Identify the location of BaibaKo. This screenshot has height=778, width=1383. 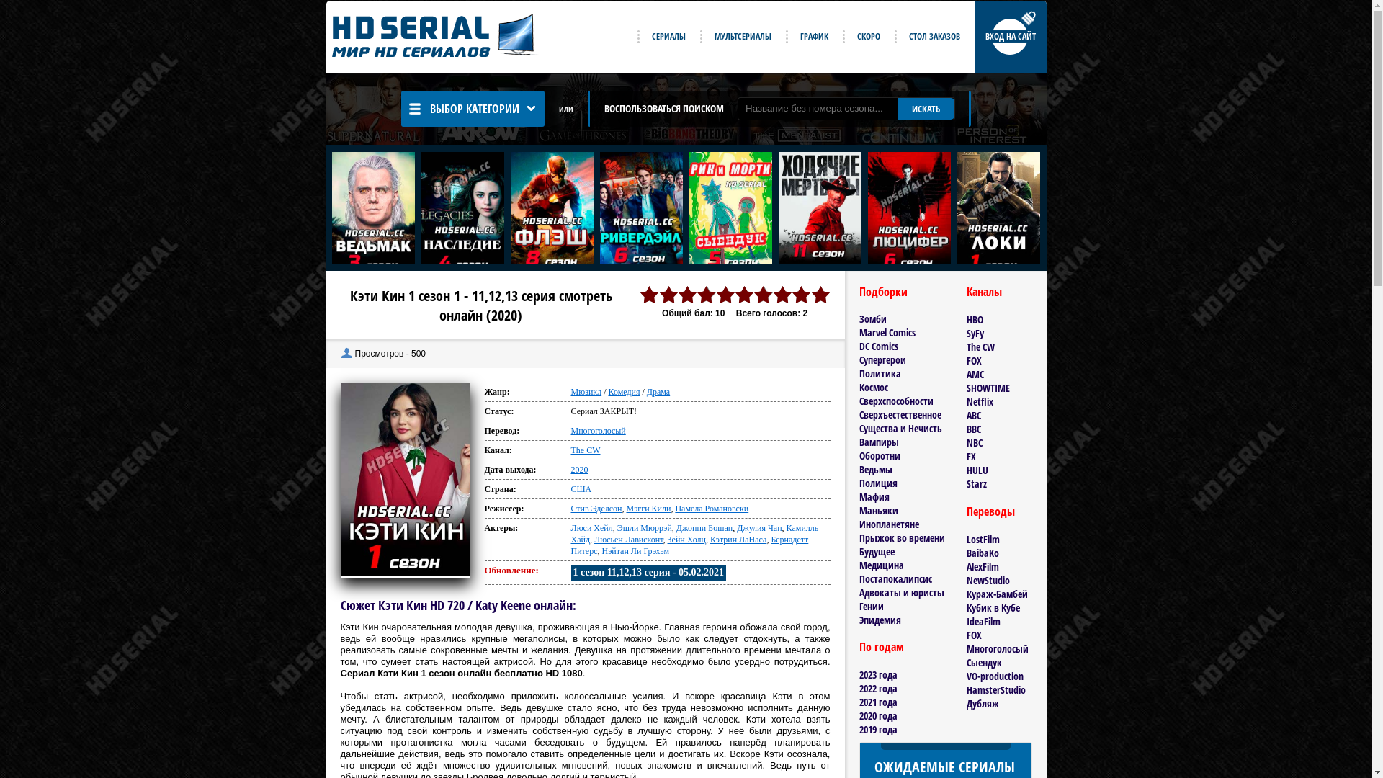
(983, 553).